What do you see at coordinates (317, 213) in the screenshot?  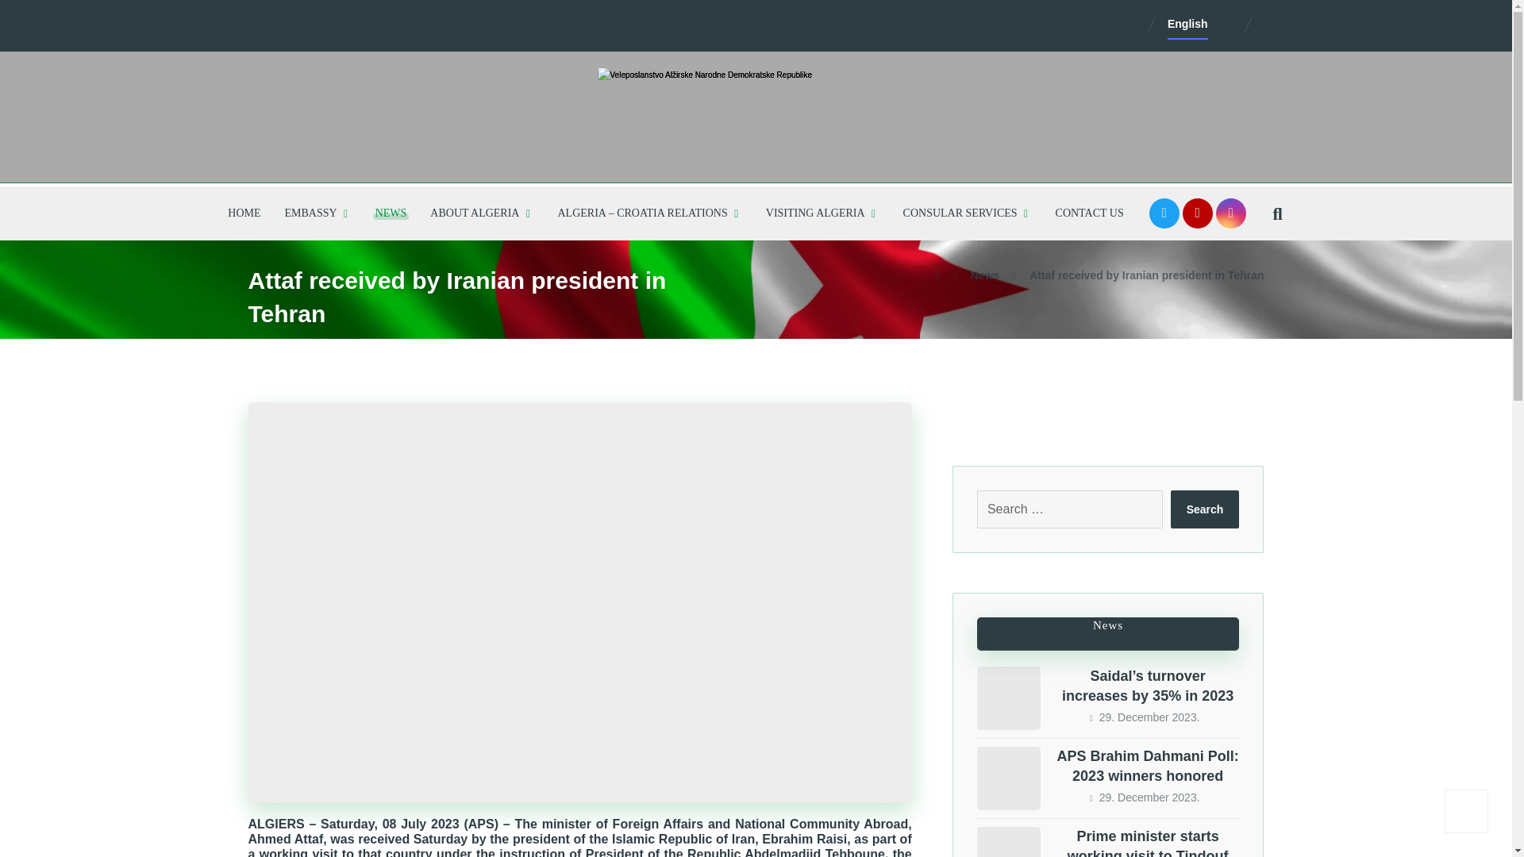 I see `EMBASSY` at bounding box center [317, 213].